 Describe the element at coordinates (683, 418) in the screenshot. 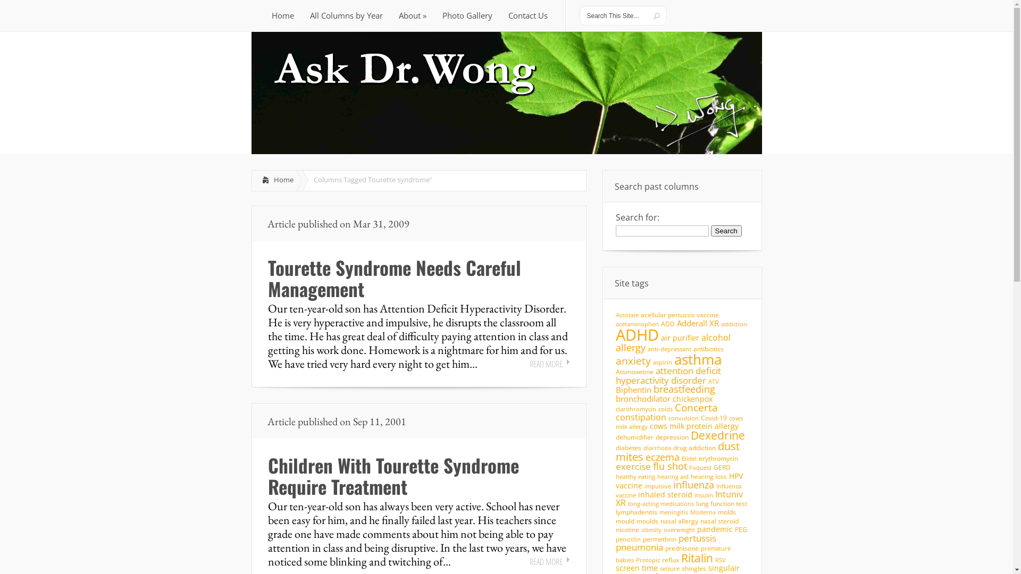

I see `convulsion` at that location.